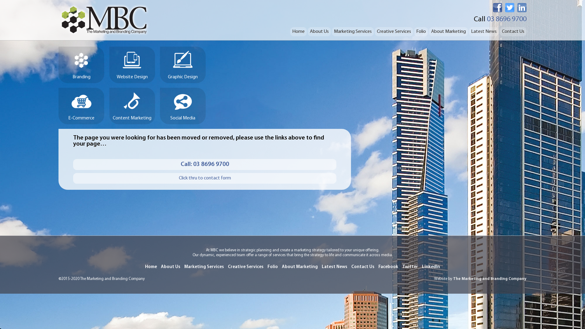  What do you see at coordinates (300, 267) in the screenshot?
I see `About Marketing` at bounding box center [300, 267].